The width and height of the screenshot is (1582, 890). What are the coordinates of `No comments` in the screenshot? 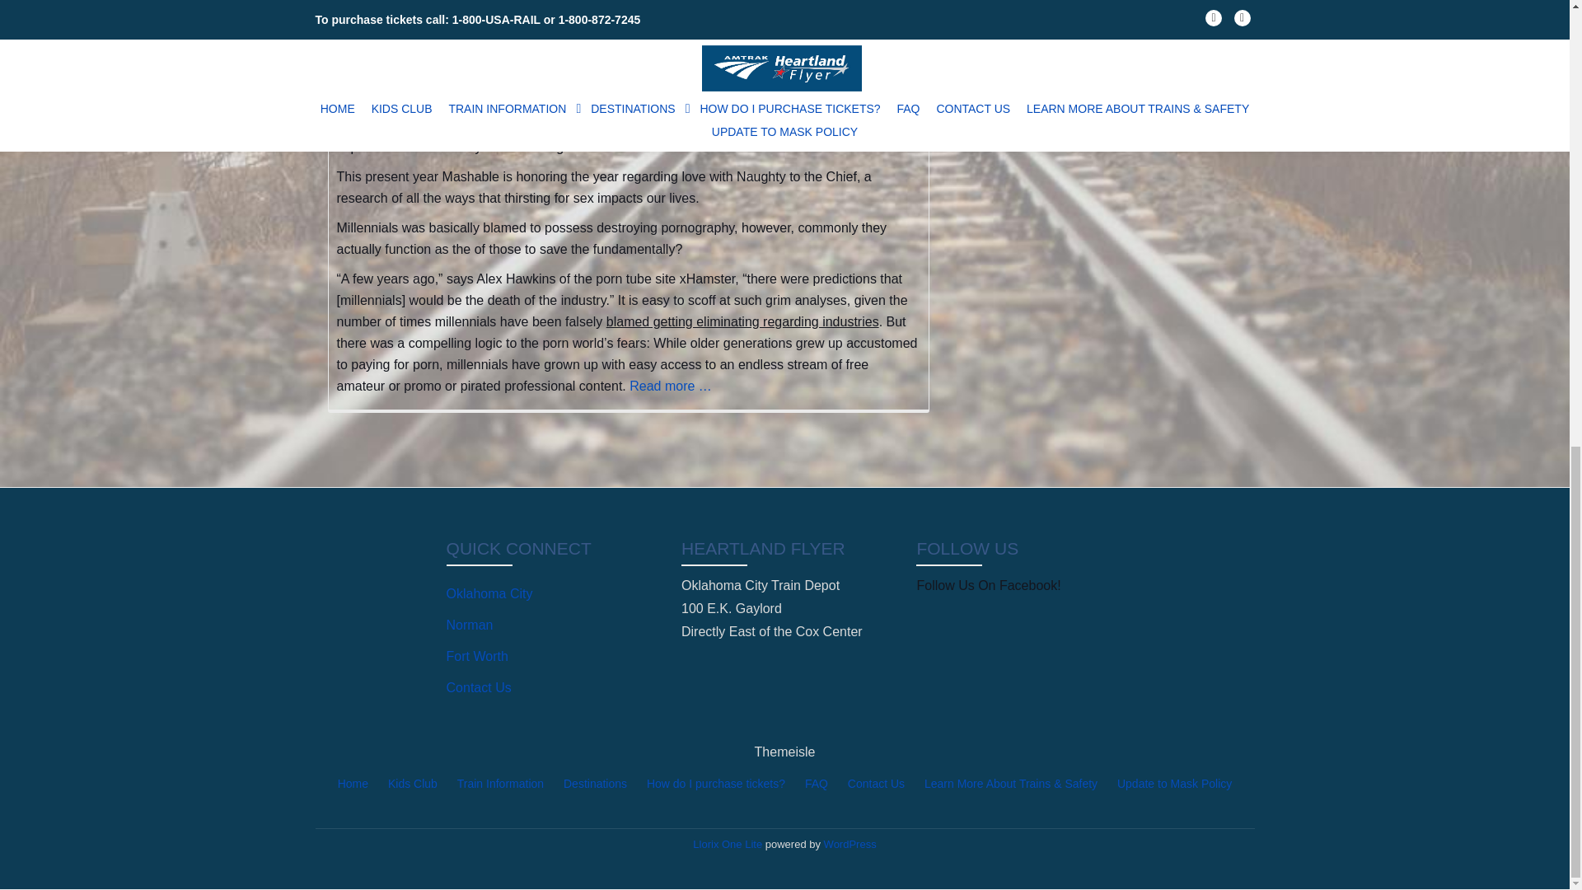 It's located at (849, 8).